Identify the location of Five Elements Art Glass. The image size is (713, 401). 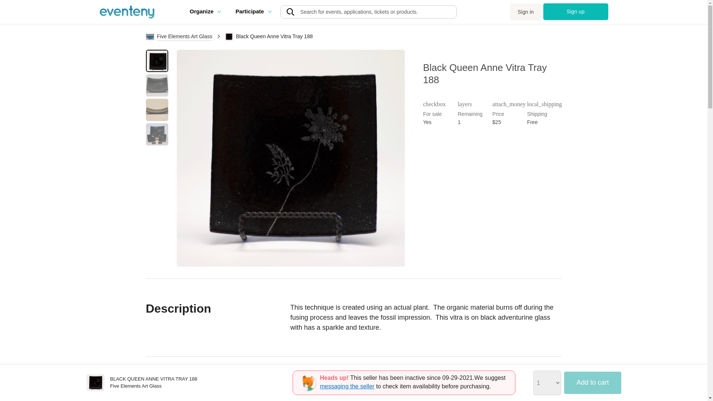
(179, 36).